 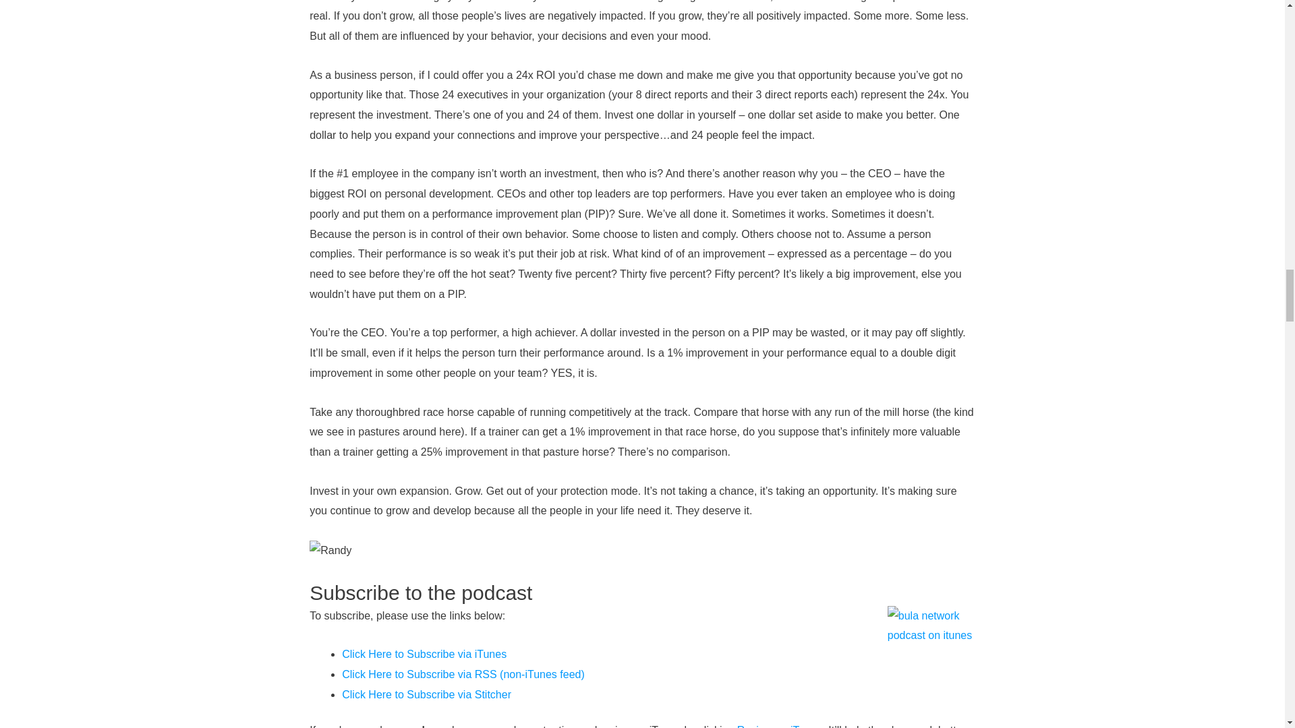 I want to click on Click Here to Subscribe via iTunes, so click(x=424, y=654).